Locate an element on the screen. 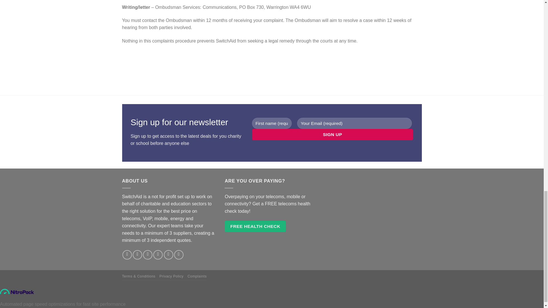 The image size is (548, 308). Follow on Instagram is located at coordinates (137, 255).